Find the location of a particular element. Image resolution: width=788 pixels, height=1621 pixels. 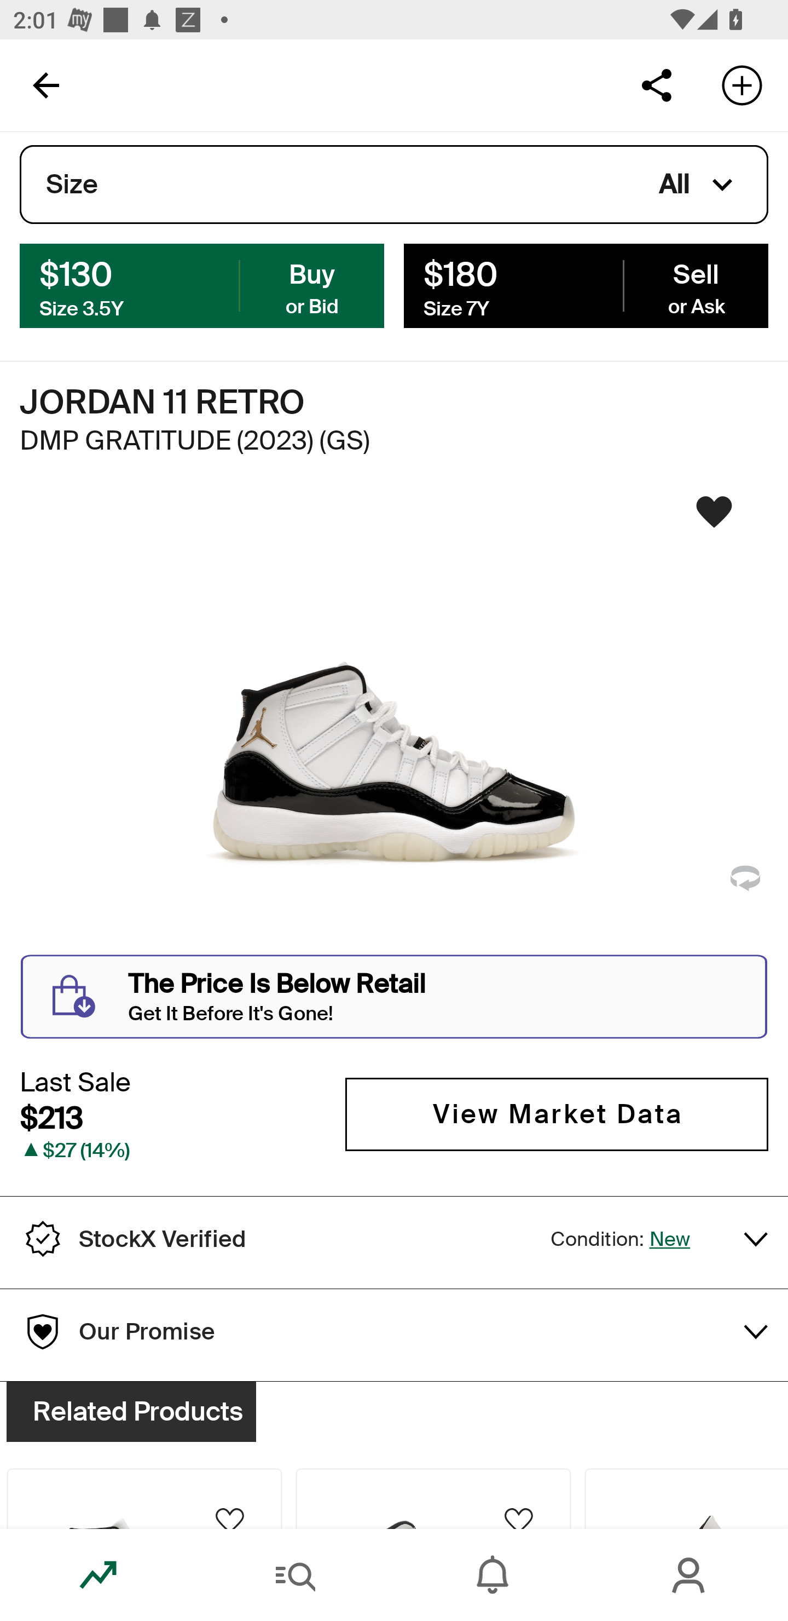

Add is located at coordinates (742, 84).